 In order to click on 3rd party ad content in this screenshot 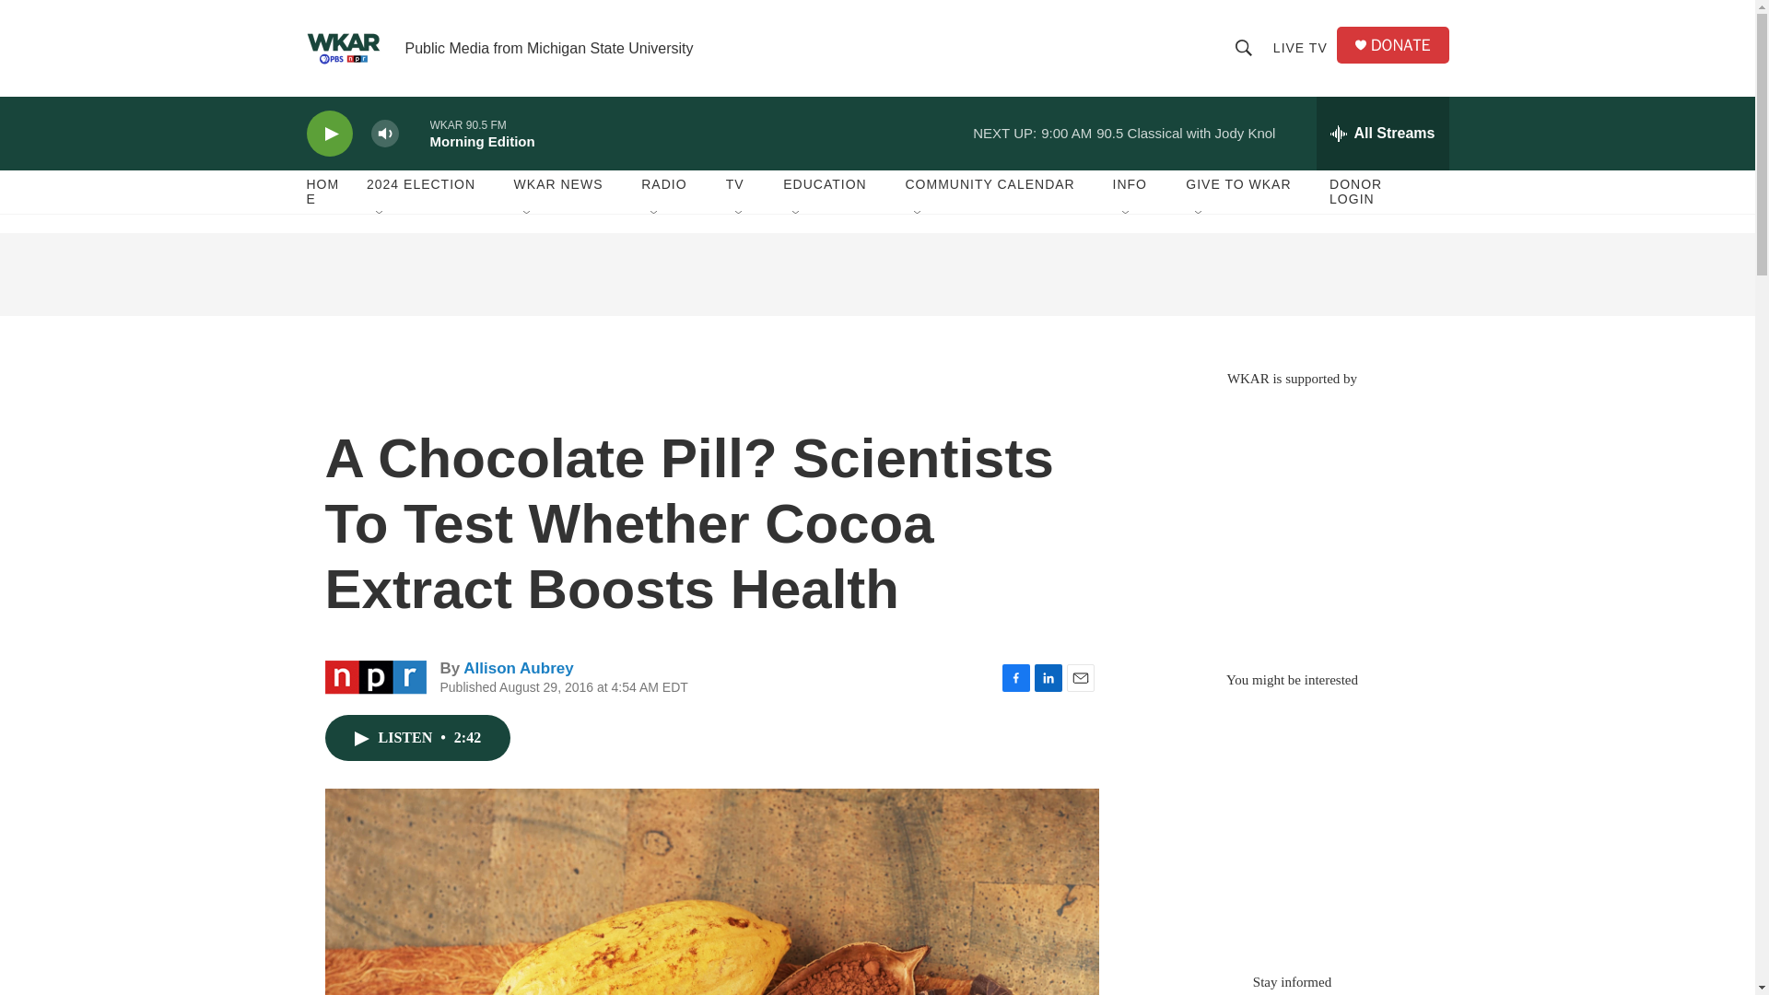, I will do `click(876, 275)`.